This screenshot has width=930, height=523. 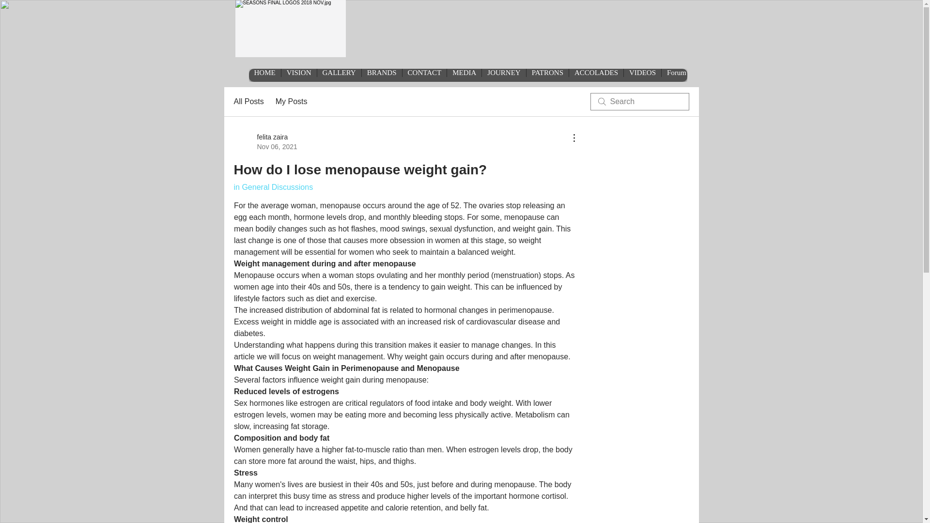 What do you see at coordinates (382, 75) in the screenshot?
I see `CONTACT` at bounding box center [382, 75].